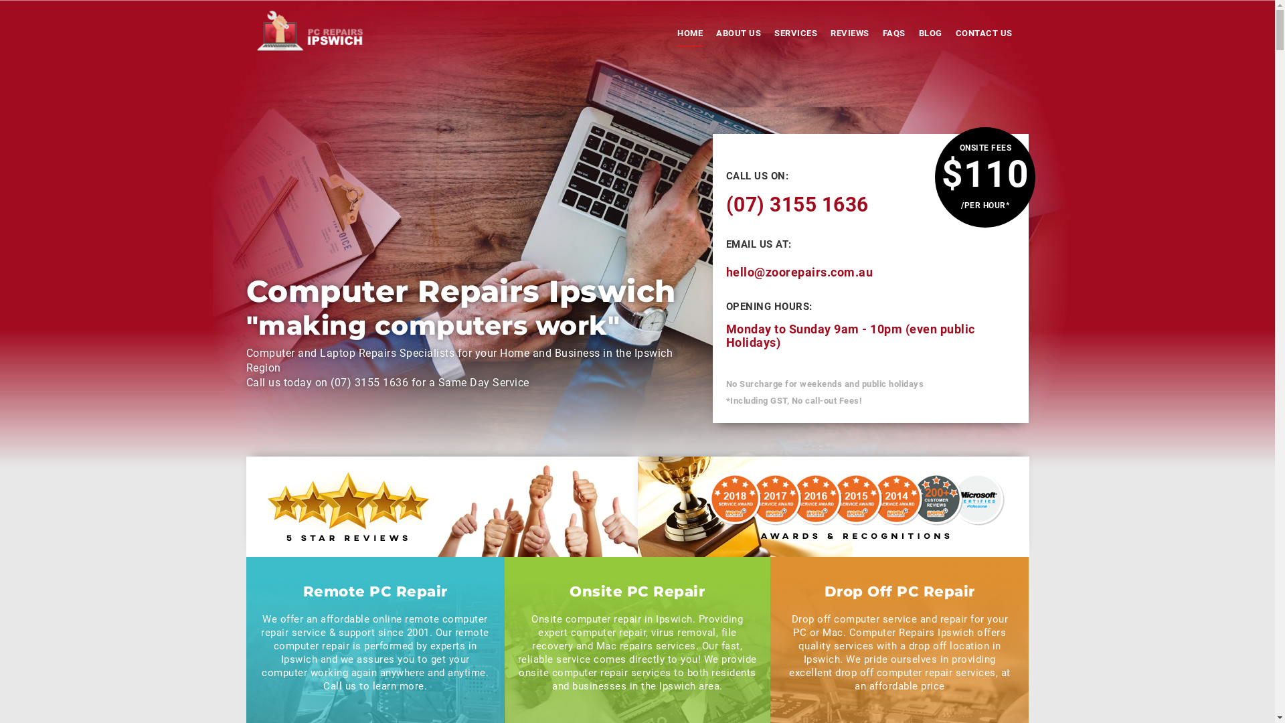 This screenshot has height=723, width=1285. Describe the element at coordinates (893, 35) in the screenshot. I see `FAQS` at that location.